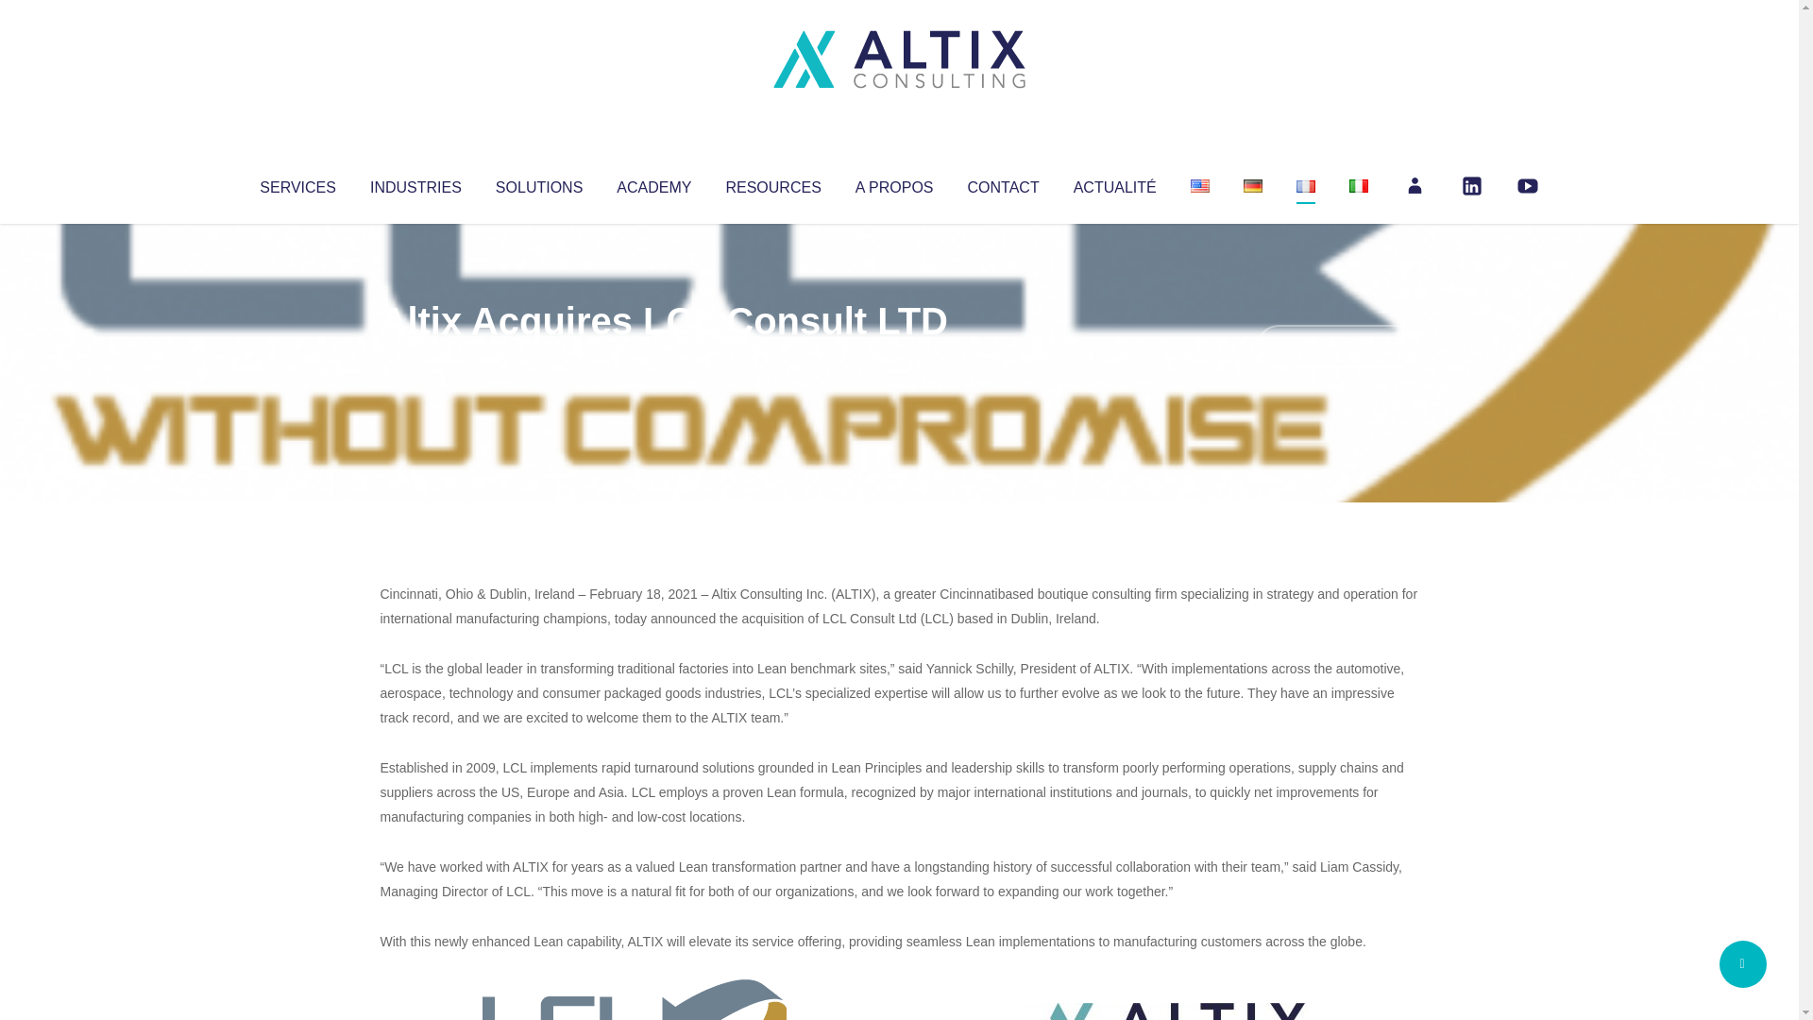 This screenshot has height=1020, width=1813. What do you see at coordinates (1337, 346) in the screenshot?
I see `No Comments` at bounding box center [1337, 346].